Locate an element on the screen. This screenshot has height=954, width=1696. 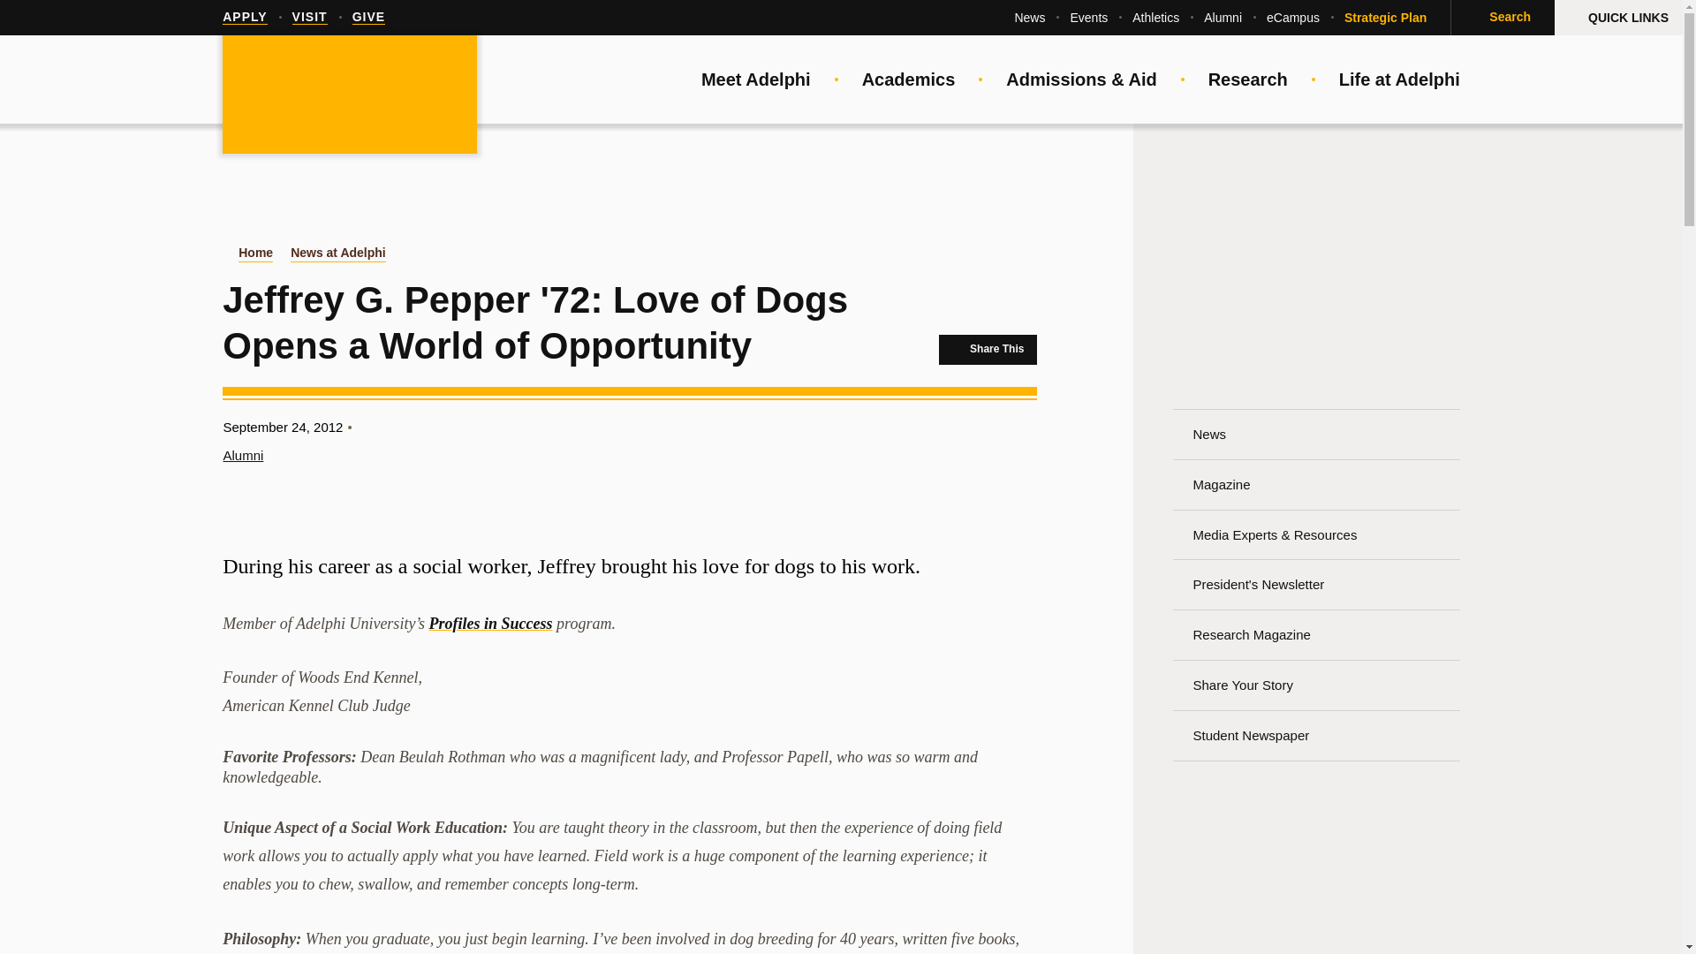
Academics is located at coordinates (908, 79).